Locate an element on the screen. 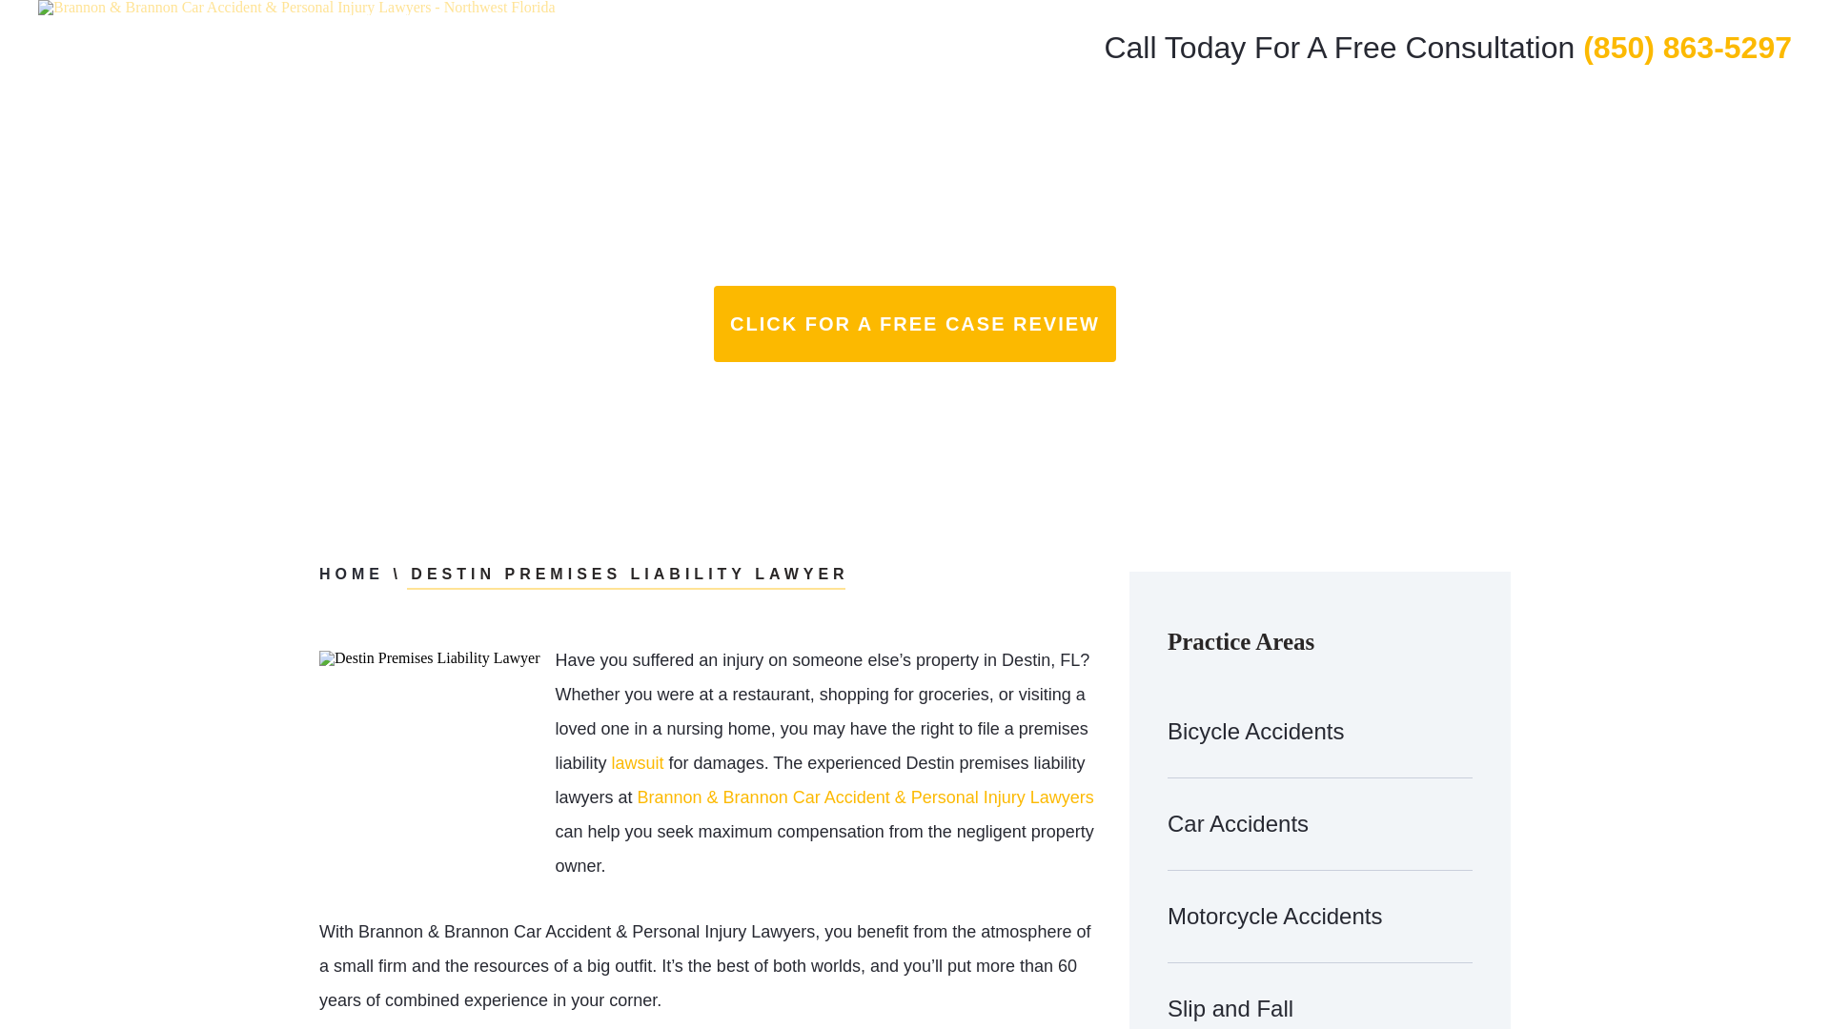 This screenshot has height=1029, width=1830. Resources is located at coordinates (1615, 123).